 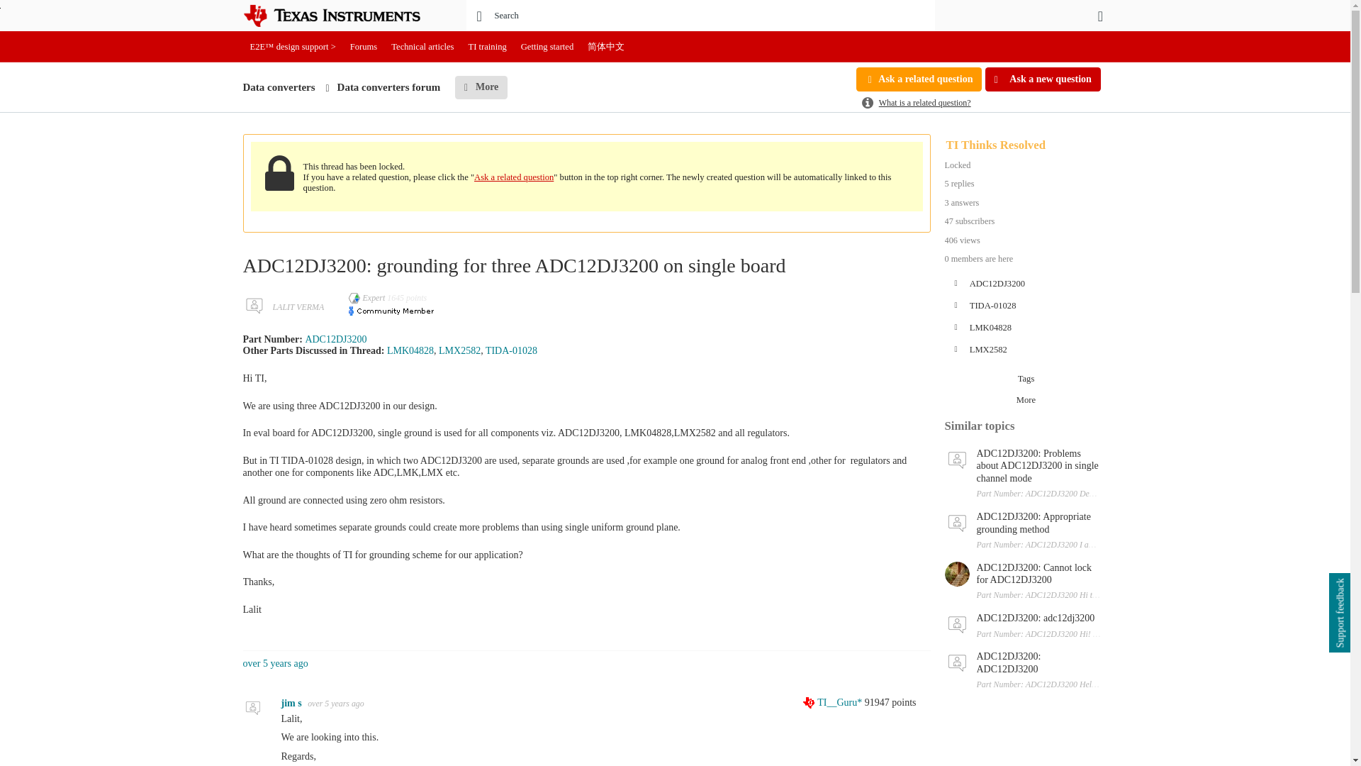 I want to click on TI training, so click(x=488, y=47).